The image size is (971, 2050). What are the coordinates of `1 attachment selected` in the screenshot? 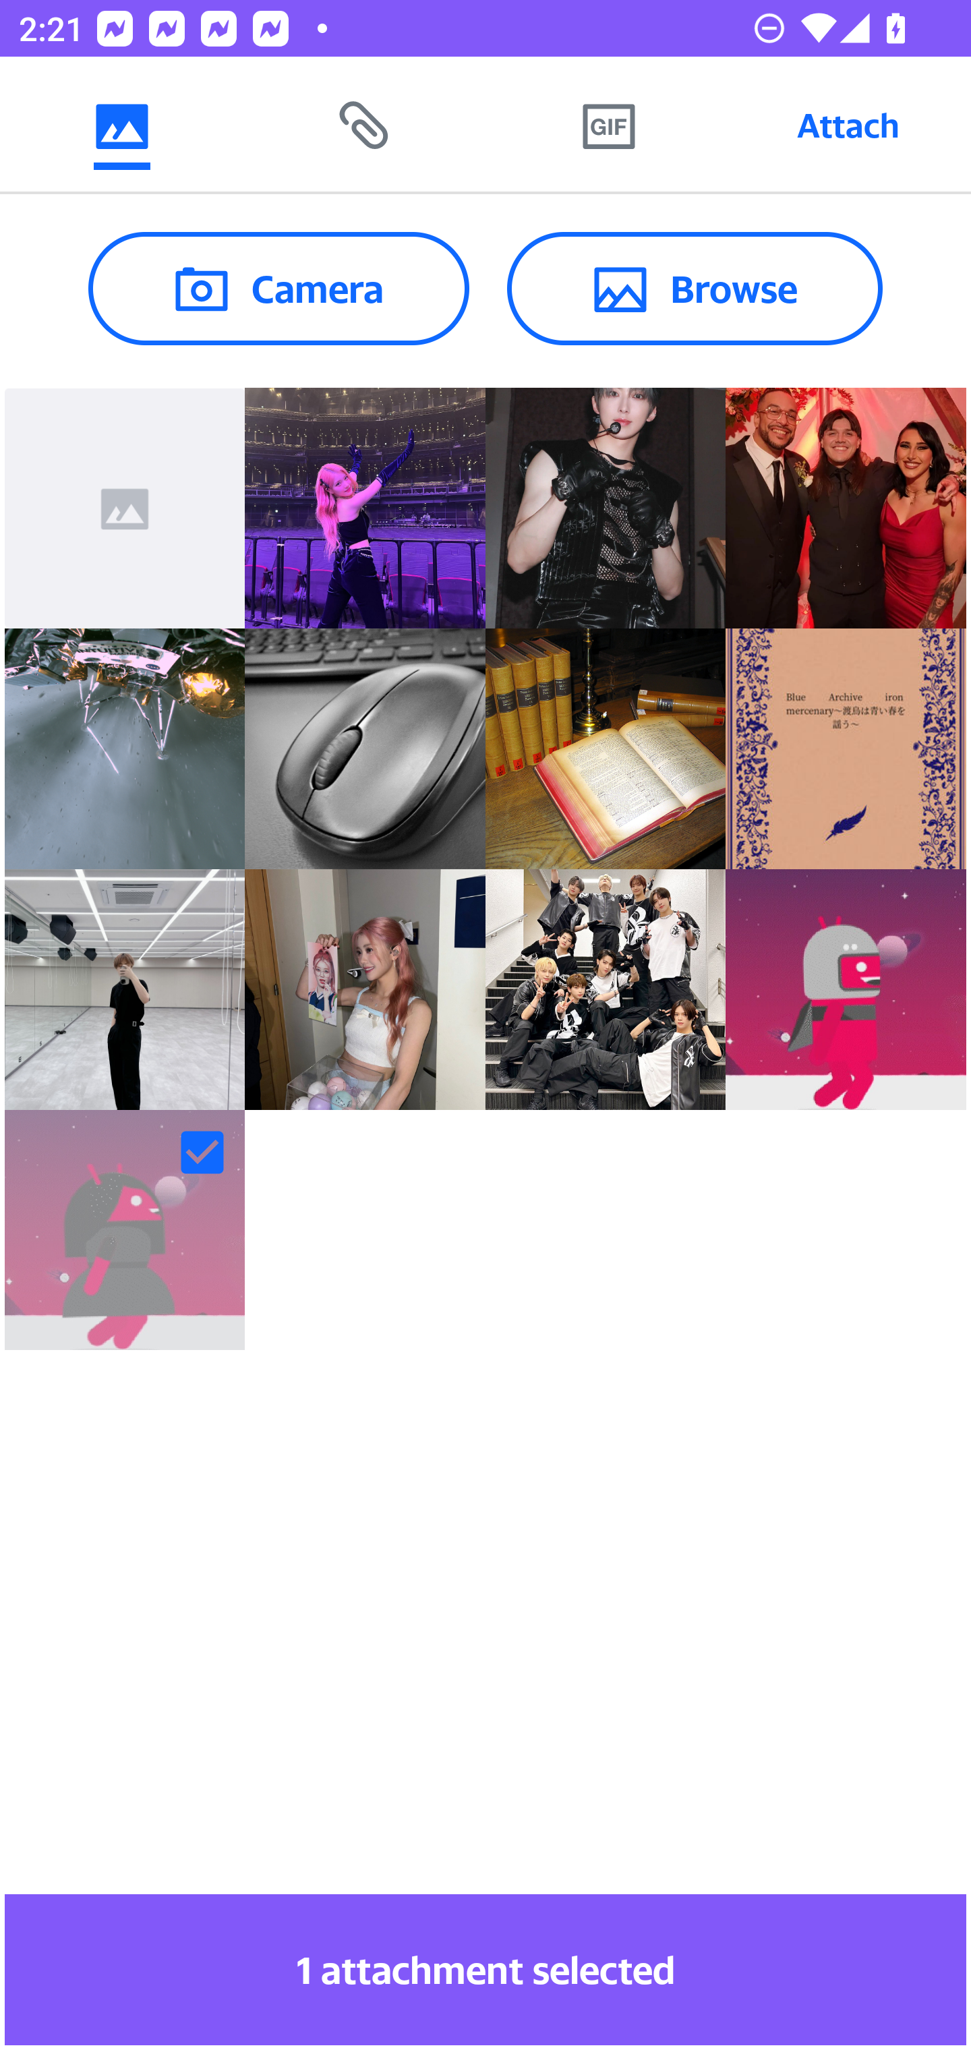 It's located at (486, 1969).